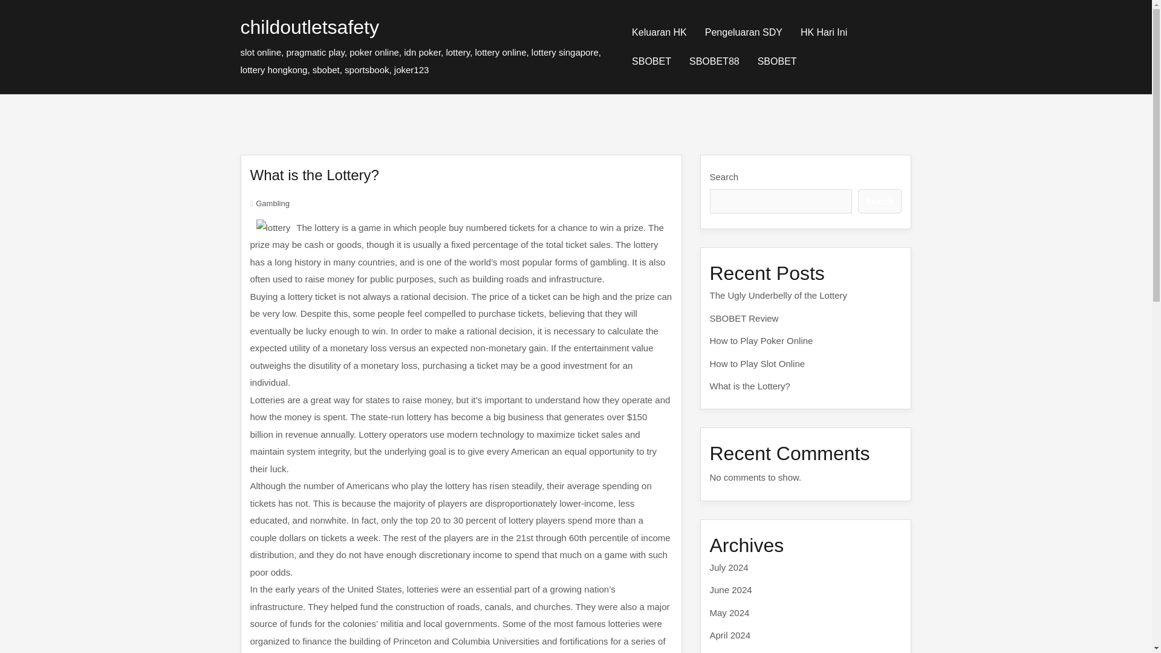  Describe the element at coordinates (744, 318) in the screenshot. I see `SBOBET Review` at that location.